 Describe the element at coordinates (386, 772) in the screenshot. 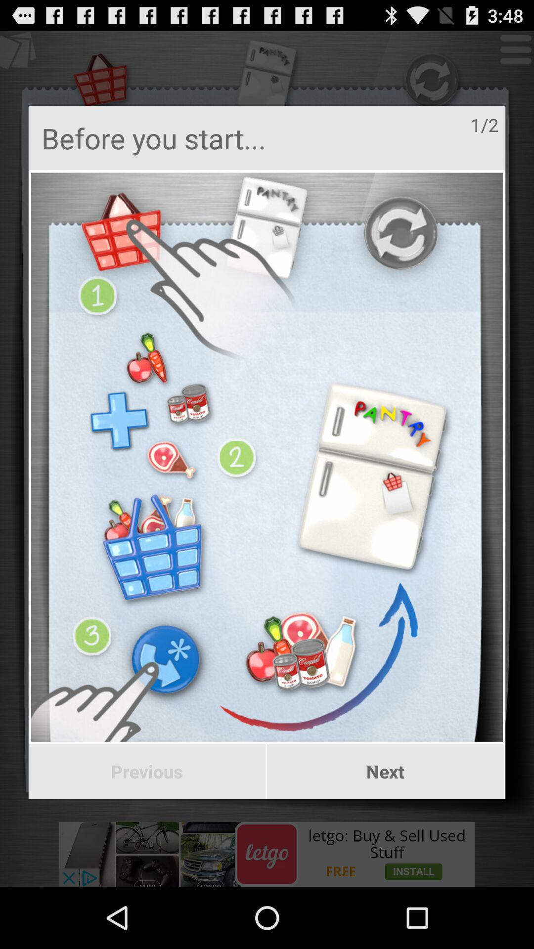

I see `swipe to next button` at that location.